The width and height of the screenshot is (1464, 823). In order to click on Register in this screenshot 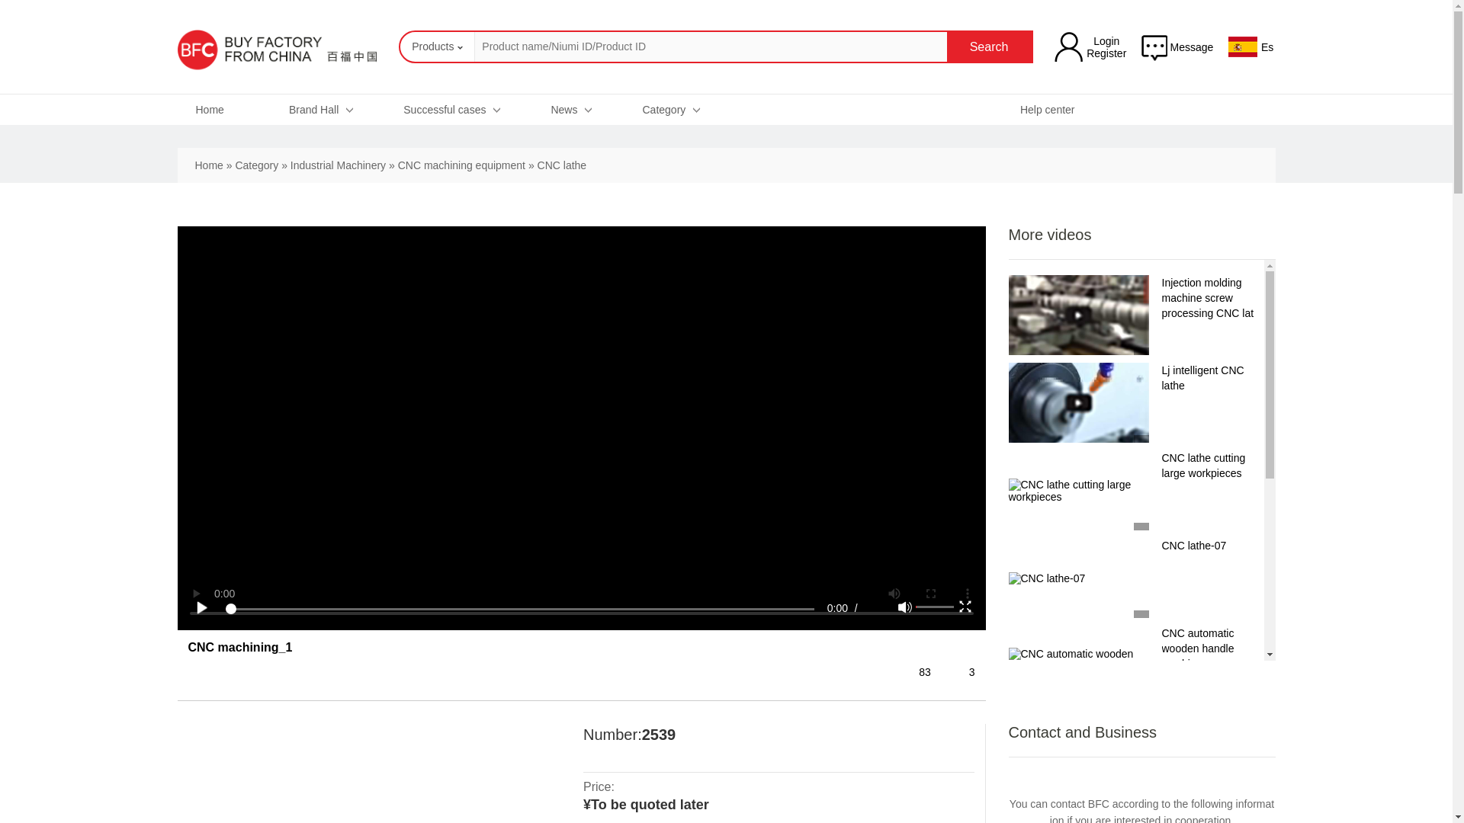, I will do `click(1106, 53)`.